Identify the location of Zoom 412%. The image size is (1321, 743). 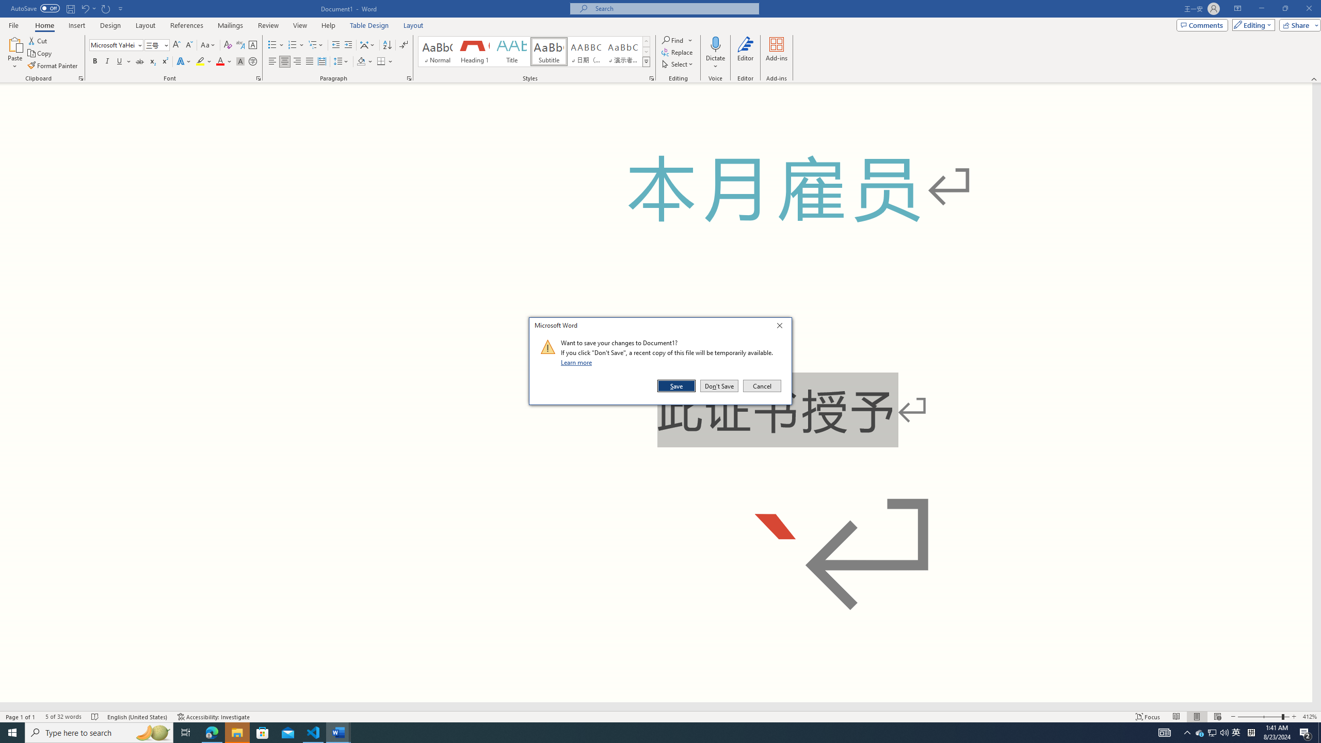
(1310, 717).